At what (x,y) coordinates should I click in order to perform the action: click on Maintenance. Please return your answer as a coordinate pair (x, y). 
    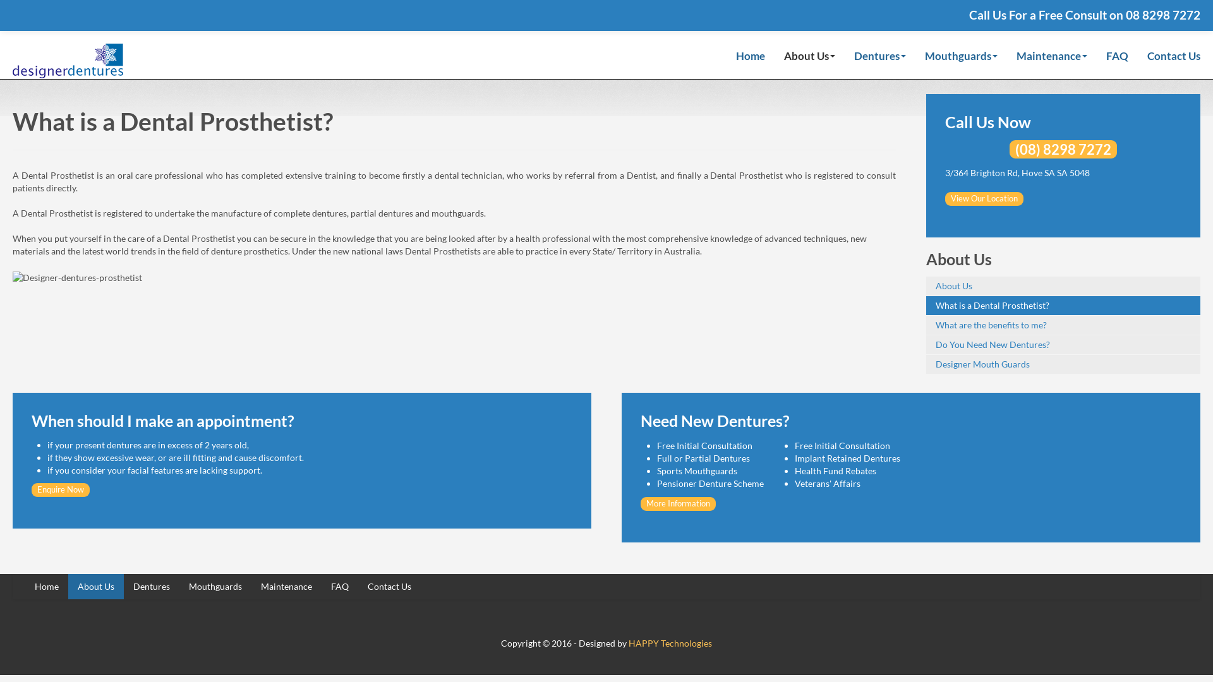
    Looking at the image, I should click on (286, 587).